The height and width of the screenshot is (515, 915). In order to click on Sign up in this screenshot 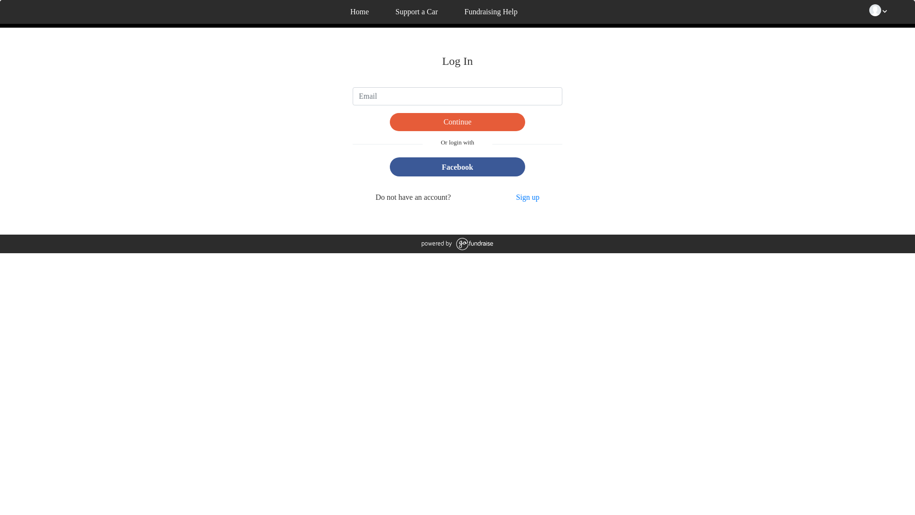, I will do `click(528, 197)`.